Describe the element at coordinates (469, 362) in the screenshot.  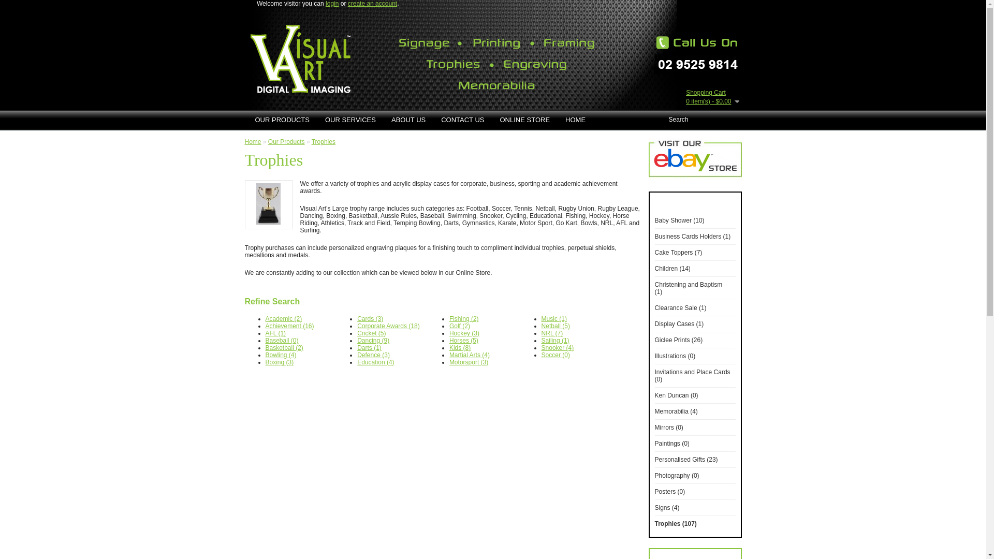
I see `Motorsport (3)` at that location.